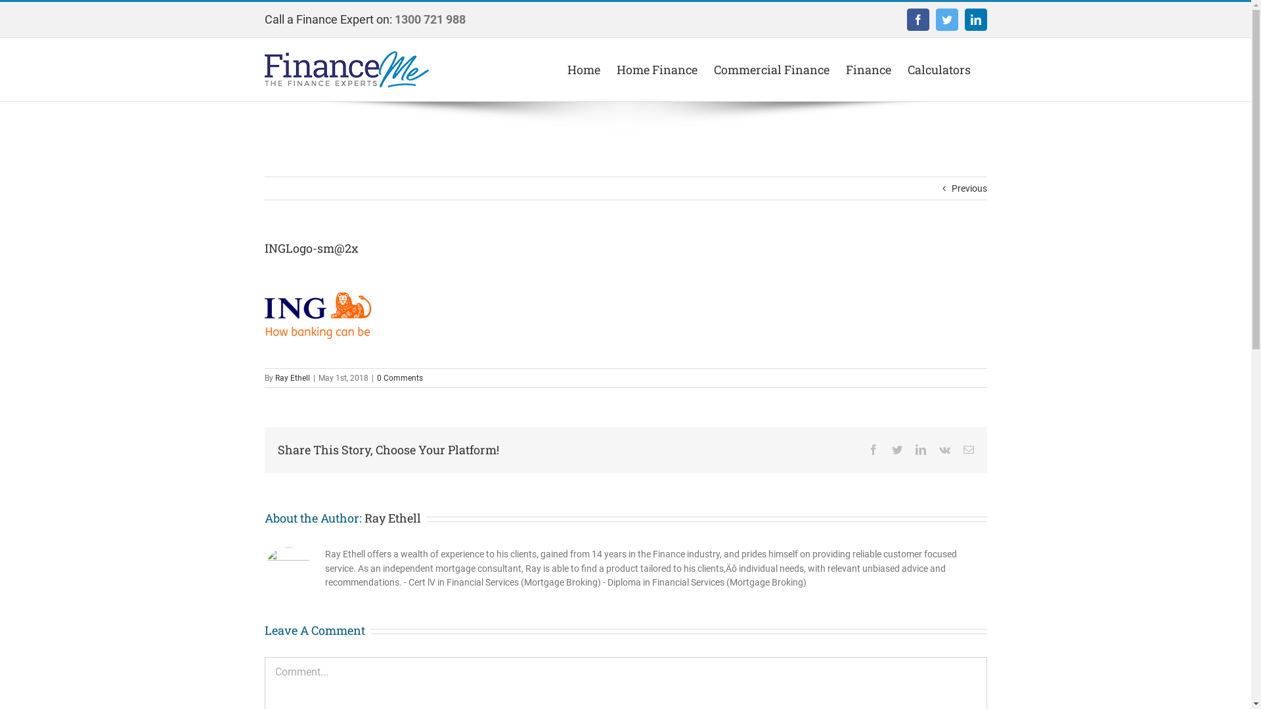 Image resolution: width=1261 pixels, height=709 pixels. I want to click on Twitter, so click(897, 450).